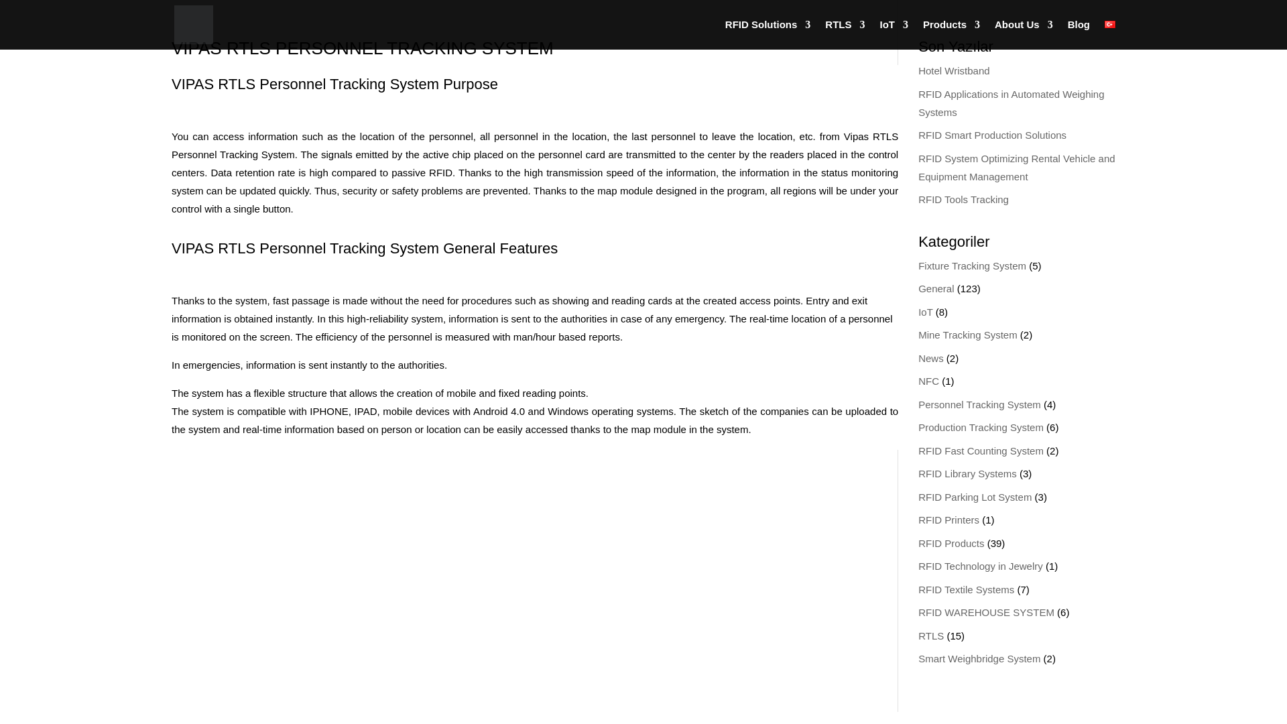 The image size is (1287, 724). Describe the element at coordinates (930, 358) in the screenshot. I see `News` at that location.